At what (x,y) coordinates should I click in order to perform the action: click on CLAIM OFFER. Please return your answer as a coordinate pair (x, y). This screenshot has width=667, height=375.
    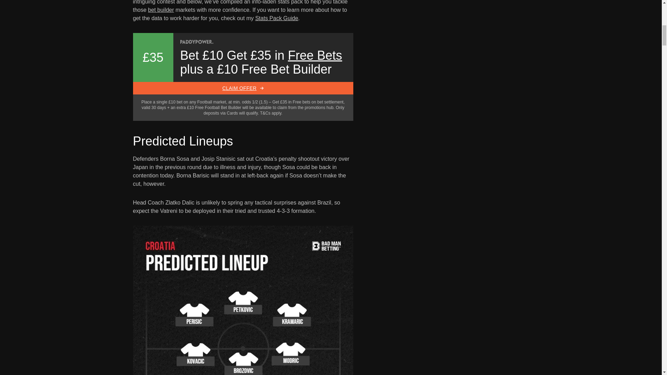
    Looking at the image, I should click on (242, 88).